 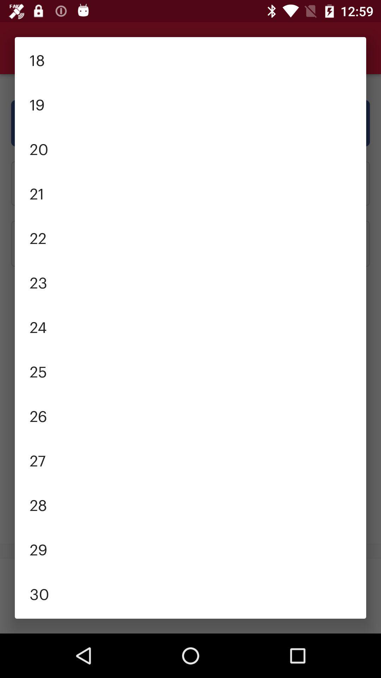 I want to click on open 25, so click(x=190, y=371).